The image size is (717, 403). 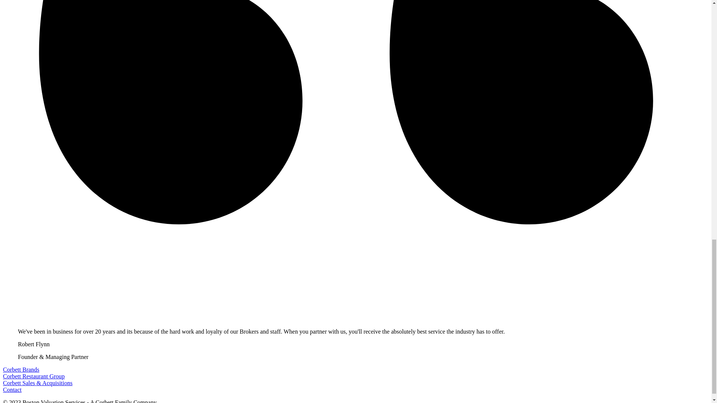 What do you see at coordinates (12, 390) in the screenshot?
I see `Contact` at bounding box center [12, 390].